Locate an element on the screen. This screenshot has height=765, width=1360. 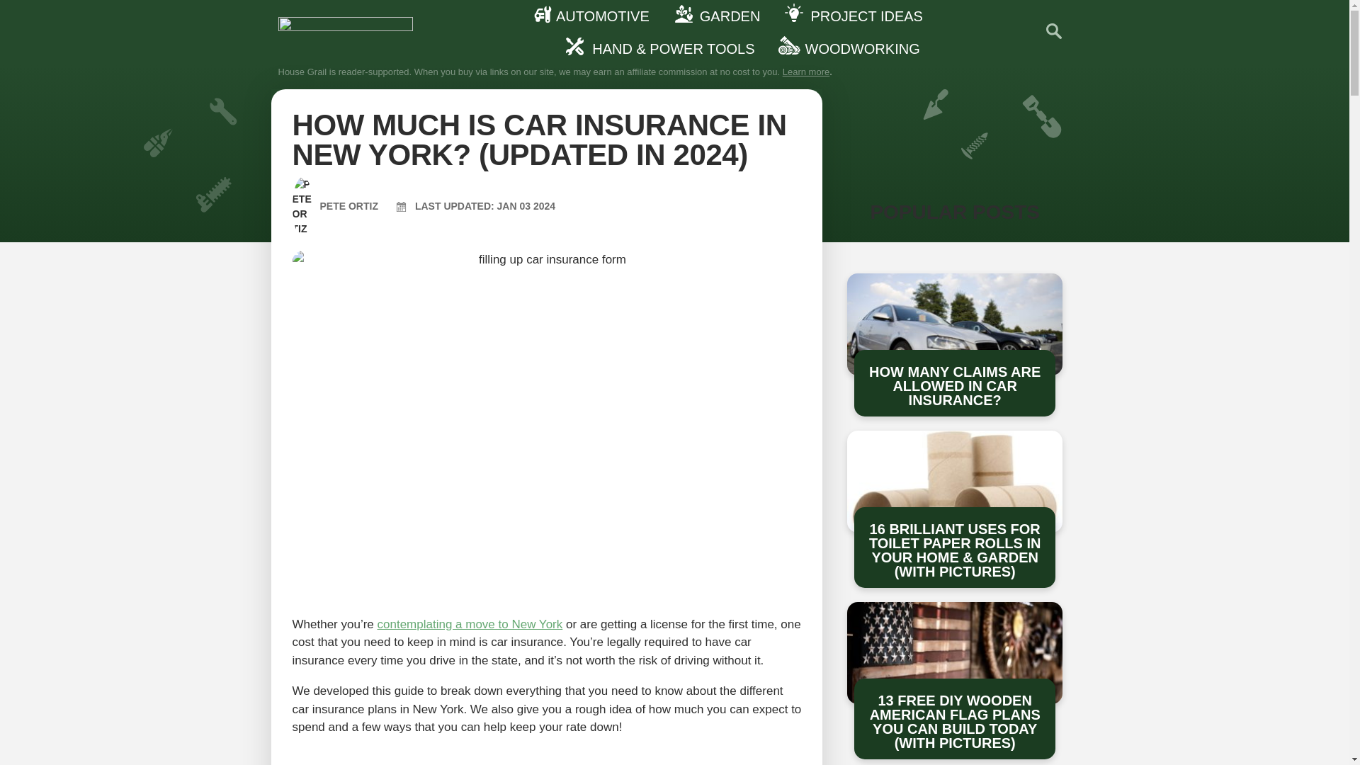
contemplating a move to New York is located at coordinates (469, 624).